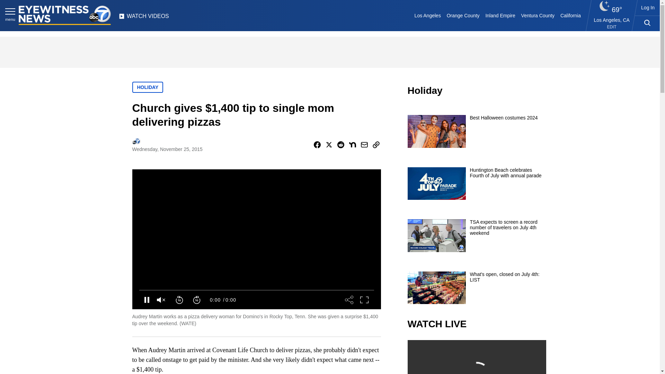  Describe the element at coordinates (538, 15) in the screenshot. I see `Ventura County` at that location.